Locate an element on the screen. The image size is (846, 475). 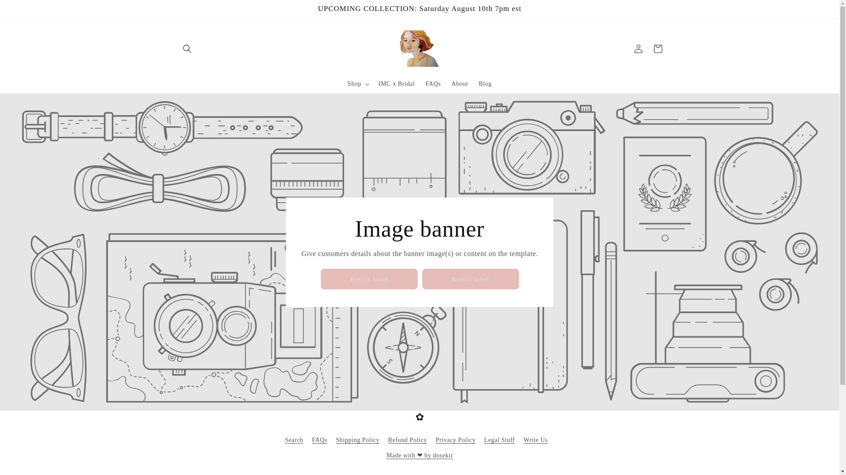
Log in is located at coordinates (638, 48).